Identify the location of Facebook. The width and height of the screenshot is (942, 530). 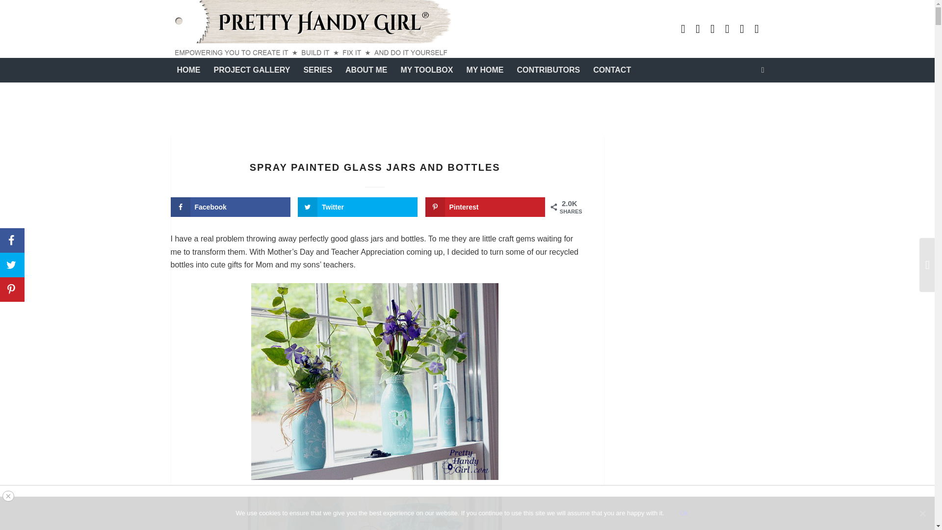
(742, 29).